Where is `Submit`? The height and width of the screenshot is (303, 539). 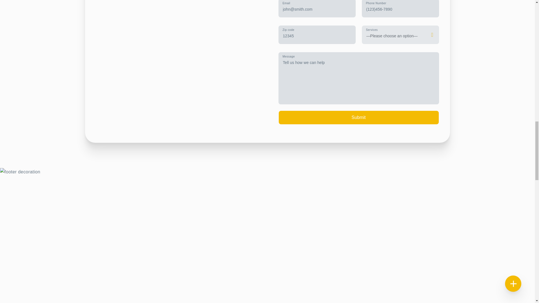 Submit is located at coordinates (358, 117).